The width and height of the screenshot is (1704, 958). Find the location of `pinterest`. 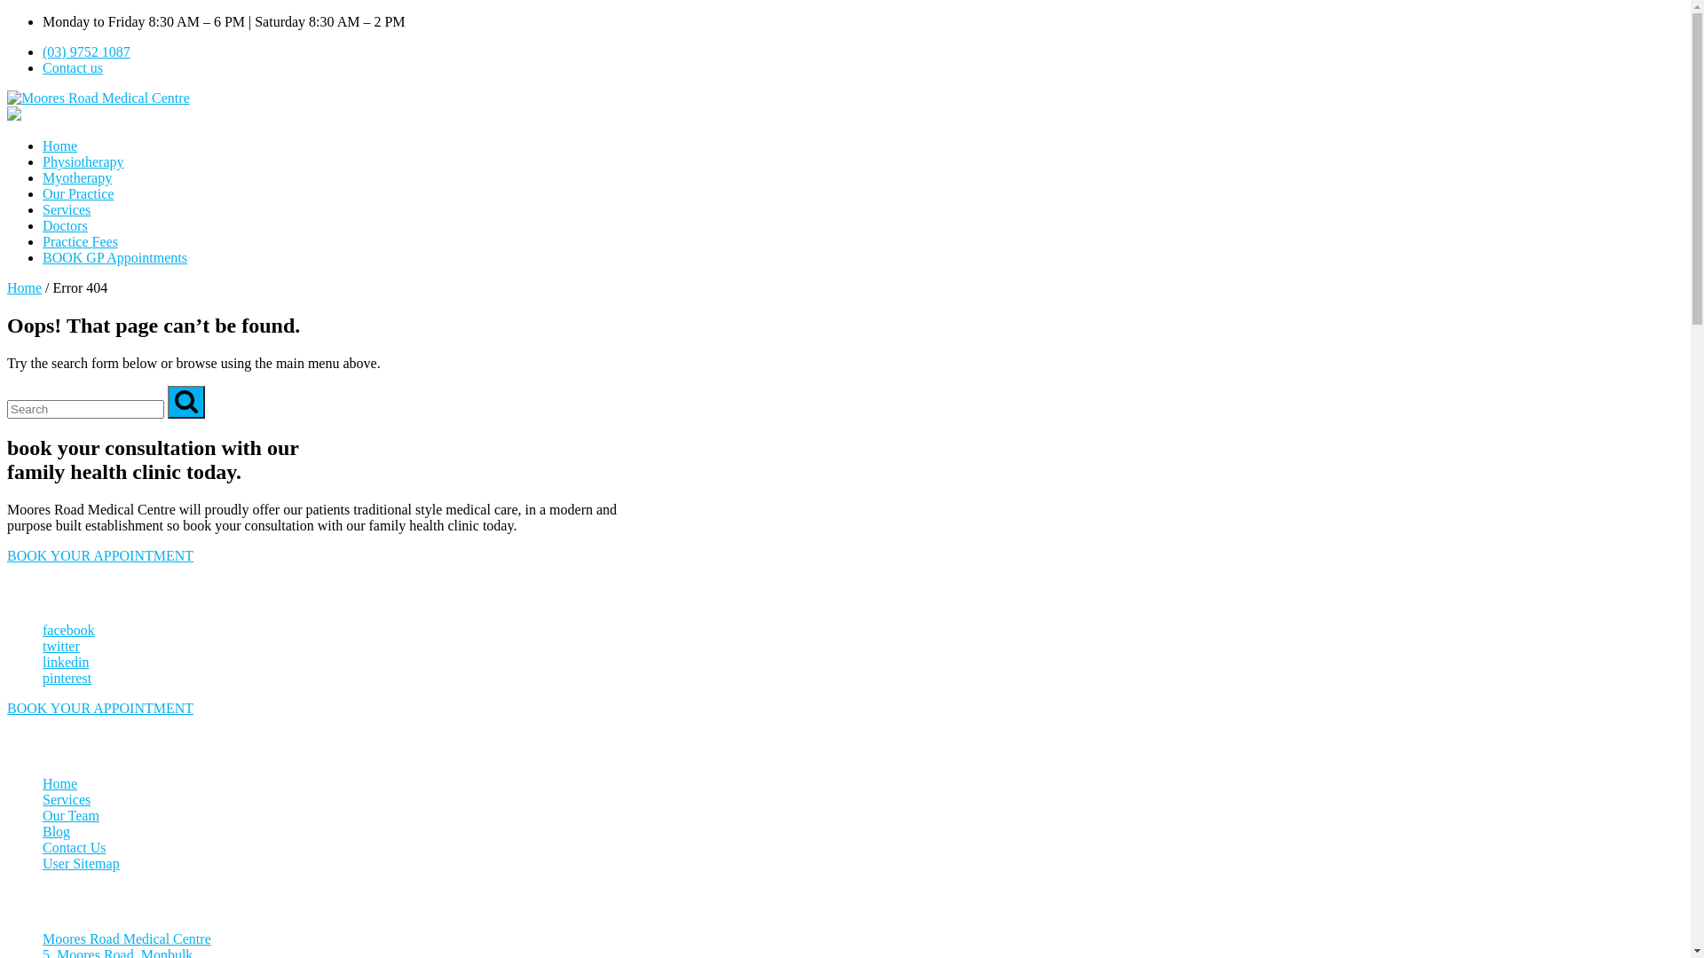

pinterest is located at coordinates (67, 678).